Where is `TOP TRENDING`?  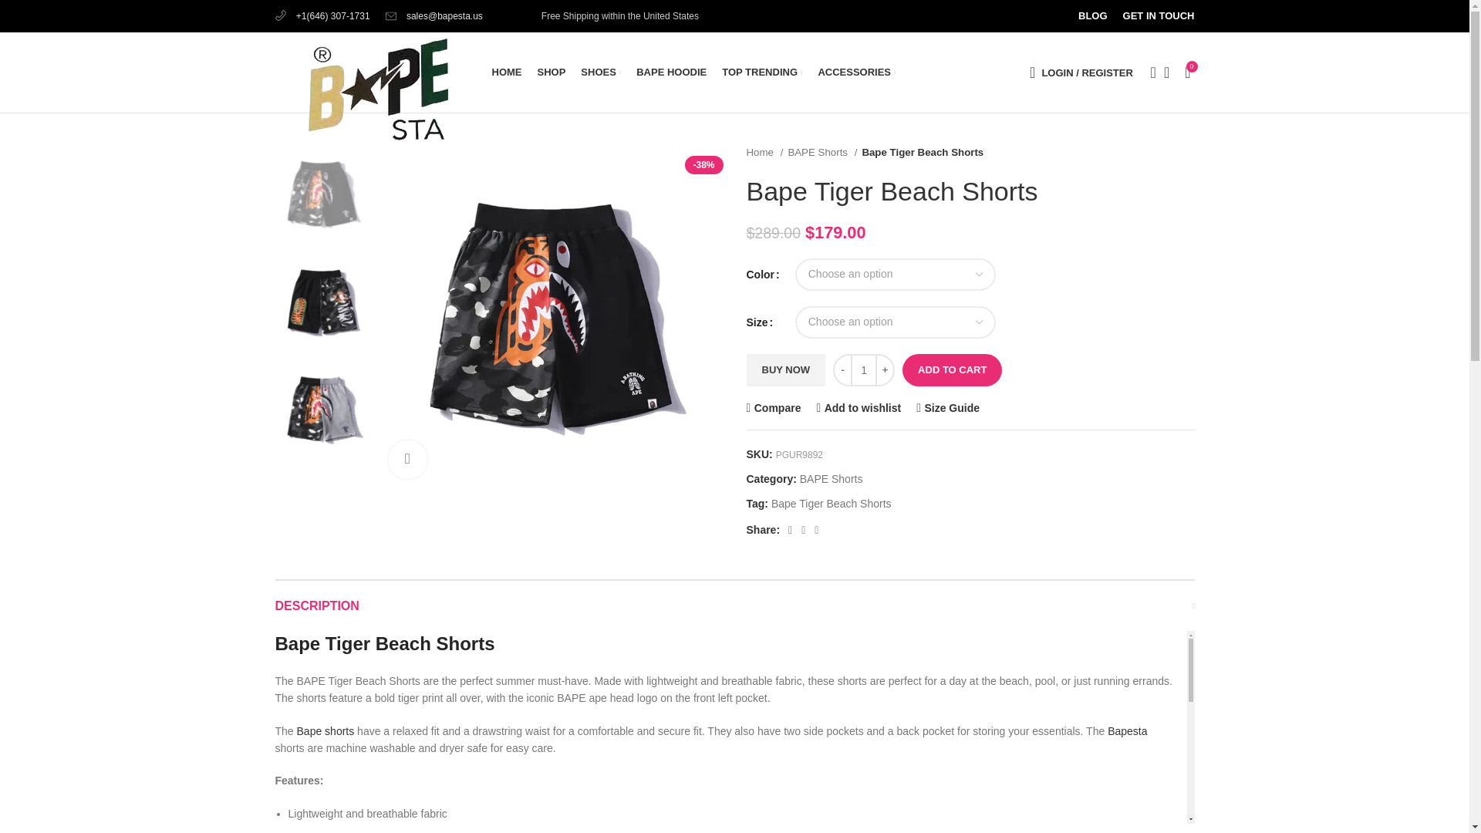
TOP TRENDING is located at coordinates (762, 73).